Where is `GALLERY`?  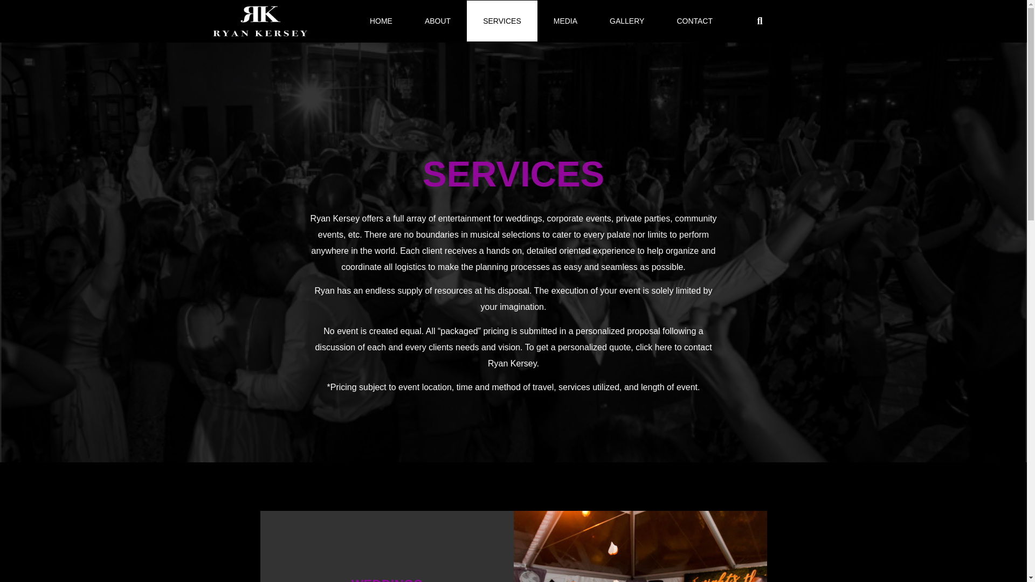 GALLERY is located at coordinates (626, 20).